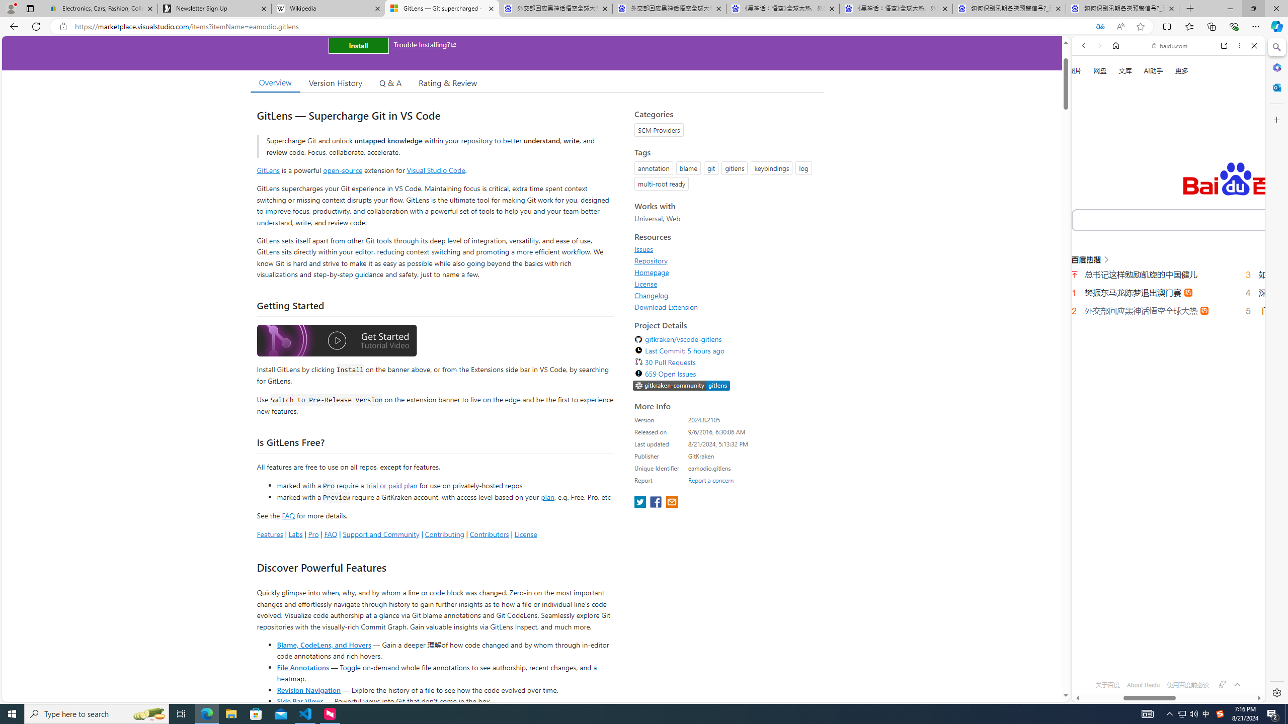 Image resolution: width=1288 pixels, height=724 pixels. What do you see at coordinates (727, 249) in the screenshot?
I see `Issues` at bounding box center [727, 249].